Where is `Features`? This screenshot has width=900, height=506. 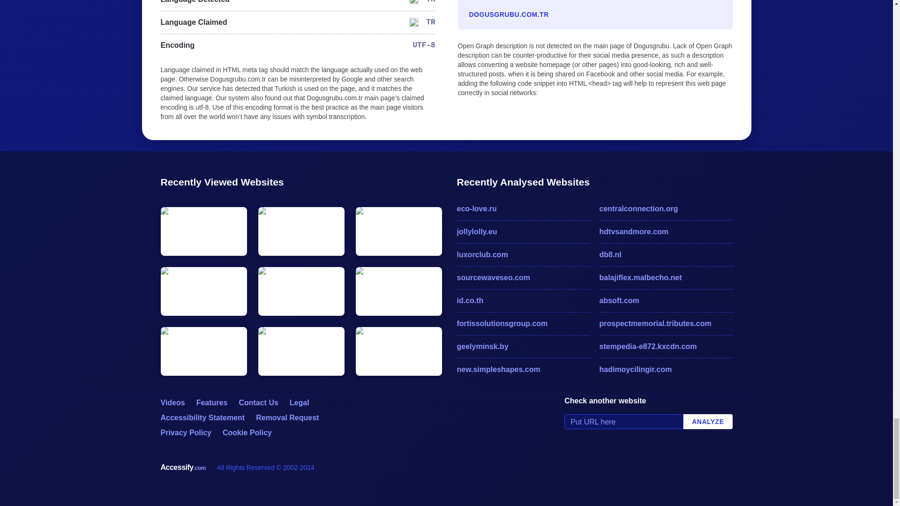
Features is located at coordinates (212, 403).